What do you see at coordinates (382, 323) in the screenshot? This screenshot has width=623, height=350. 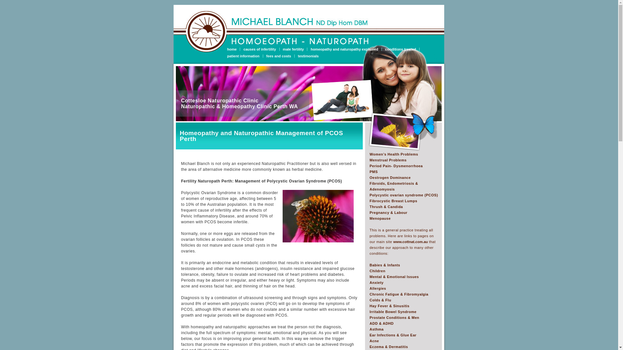 I see `ADD & ADHD` at bounding box center [382, 323].